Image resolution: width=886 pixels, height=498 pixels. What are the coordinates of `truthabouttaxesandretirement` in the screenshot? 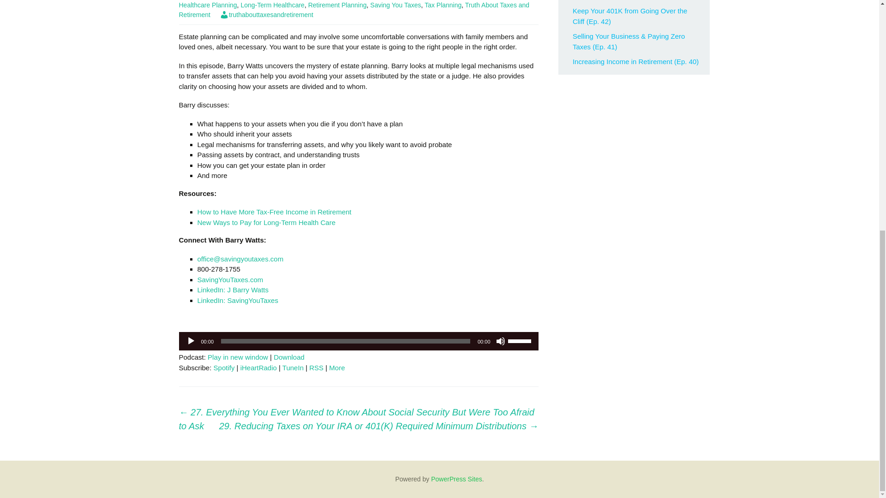 It's located at (267, 14).